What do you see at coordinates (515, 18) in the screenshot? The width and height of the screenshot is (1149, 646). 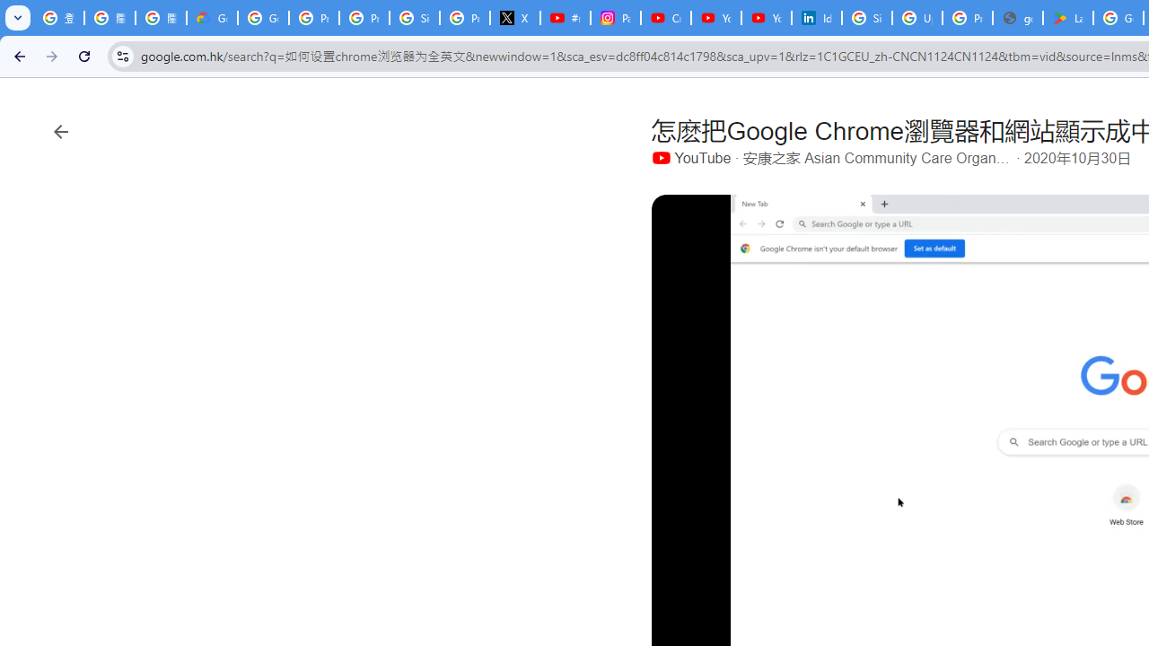 I see `X` at bounding box center [515, 18].